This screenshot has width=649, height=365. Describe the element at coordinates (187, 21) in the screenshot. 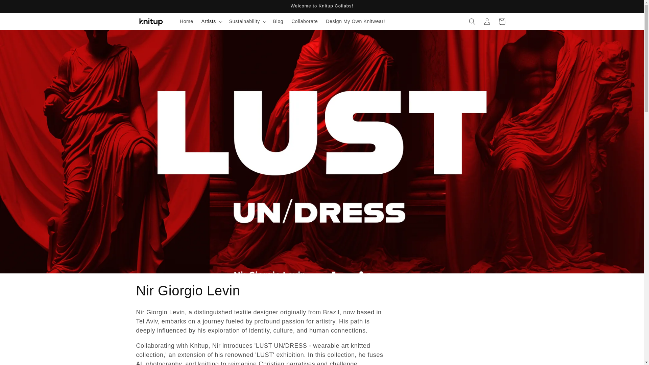

I see `Home` at that location.